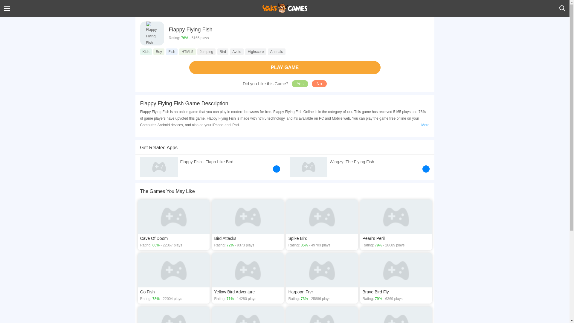 The height and width of the screenshot is (323, 574). I want to click on Harpoon Frvr, so click(322, 278).